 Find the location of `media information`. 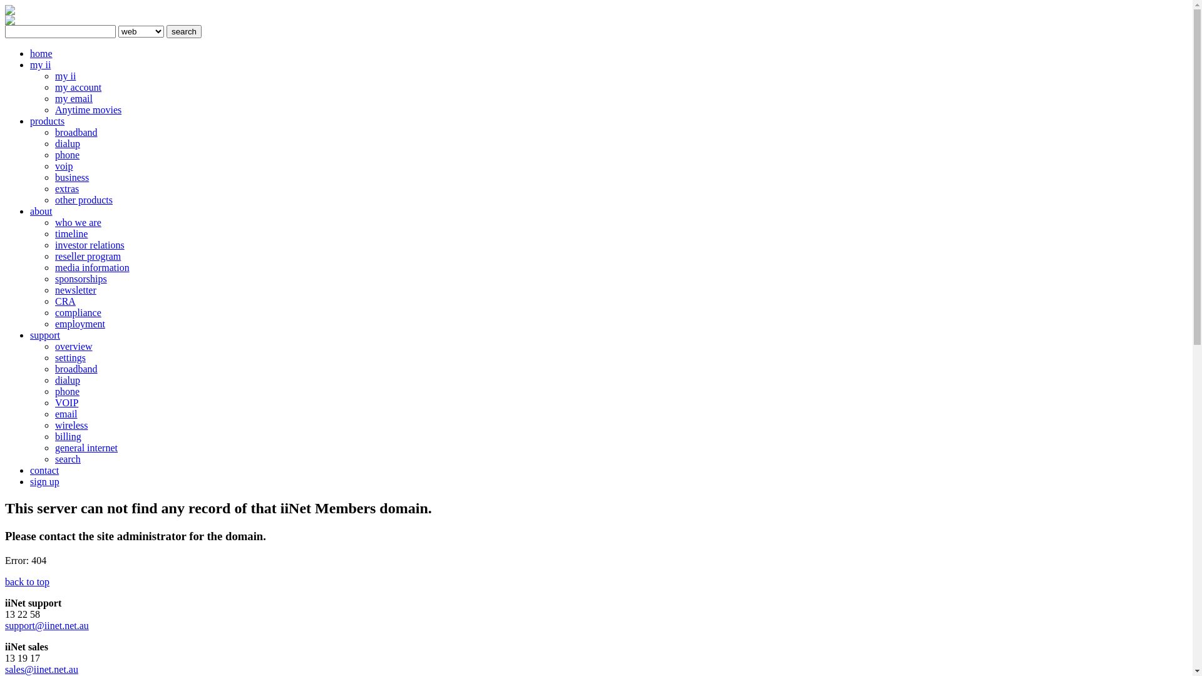

media information is located at coordinates (93, 268).